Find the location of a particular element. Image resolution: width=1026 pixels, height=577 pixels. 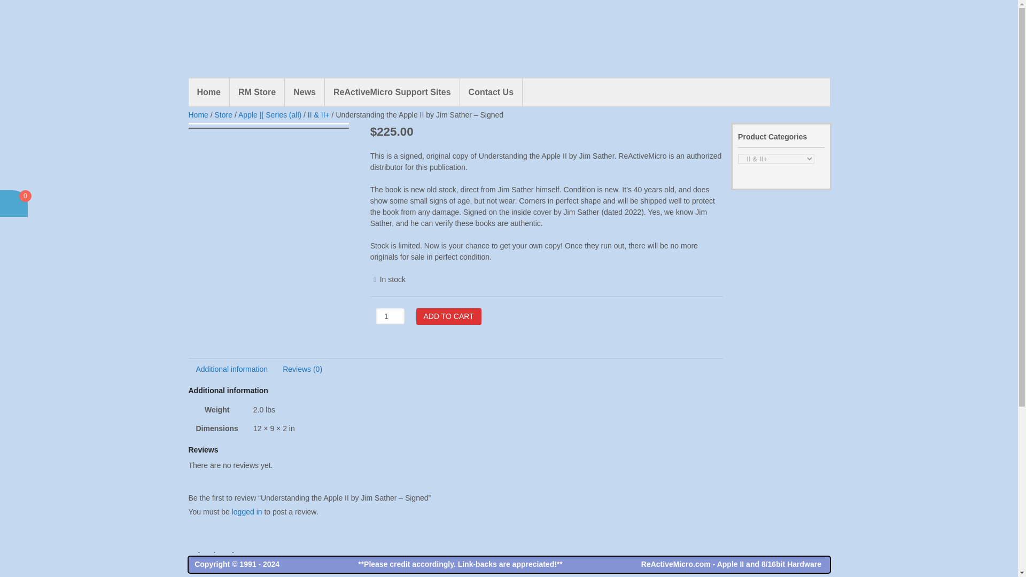

SOCIALICON is located at coordinates (895, 25).